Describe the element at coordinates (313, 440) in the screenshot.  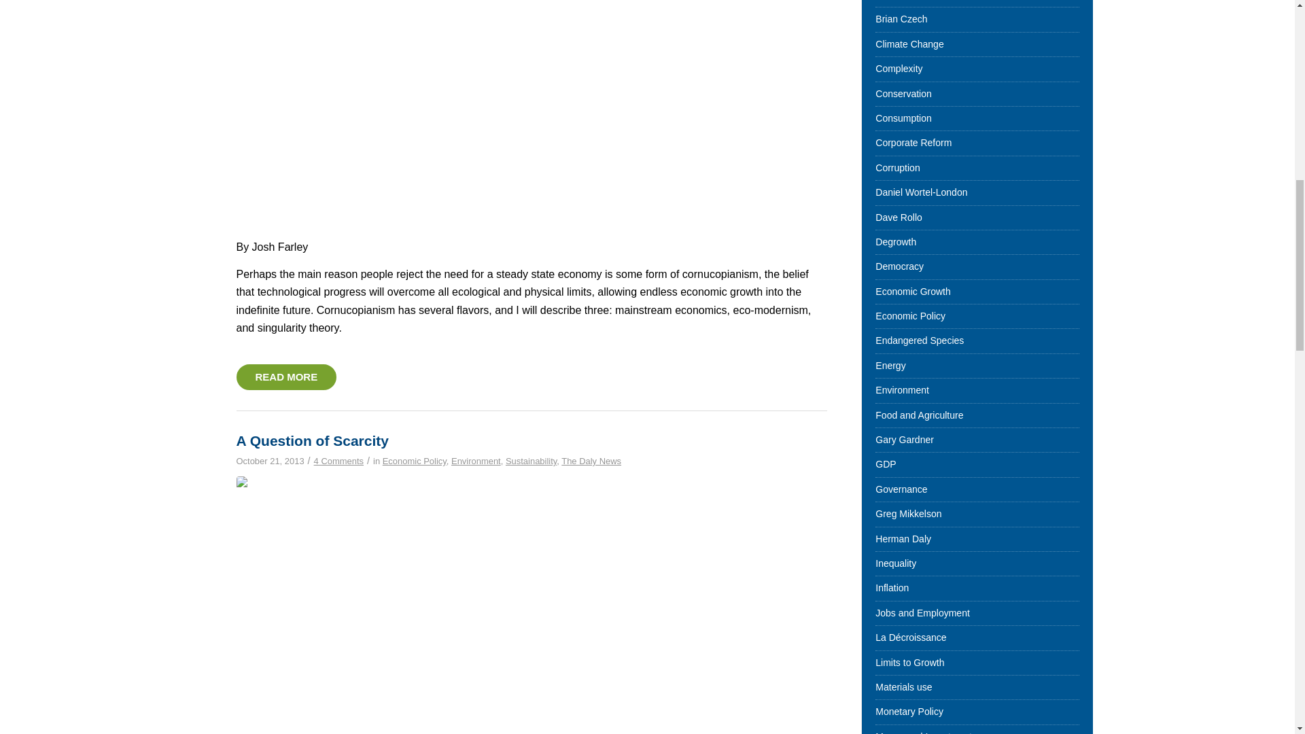
I see `Permanent Link: A Question of Scarcity` at that location.